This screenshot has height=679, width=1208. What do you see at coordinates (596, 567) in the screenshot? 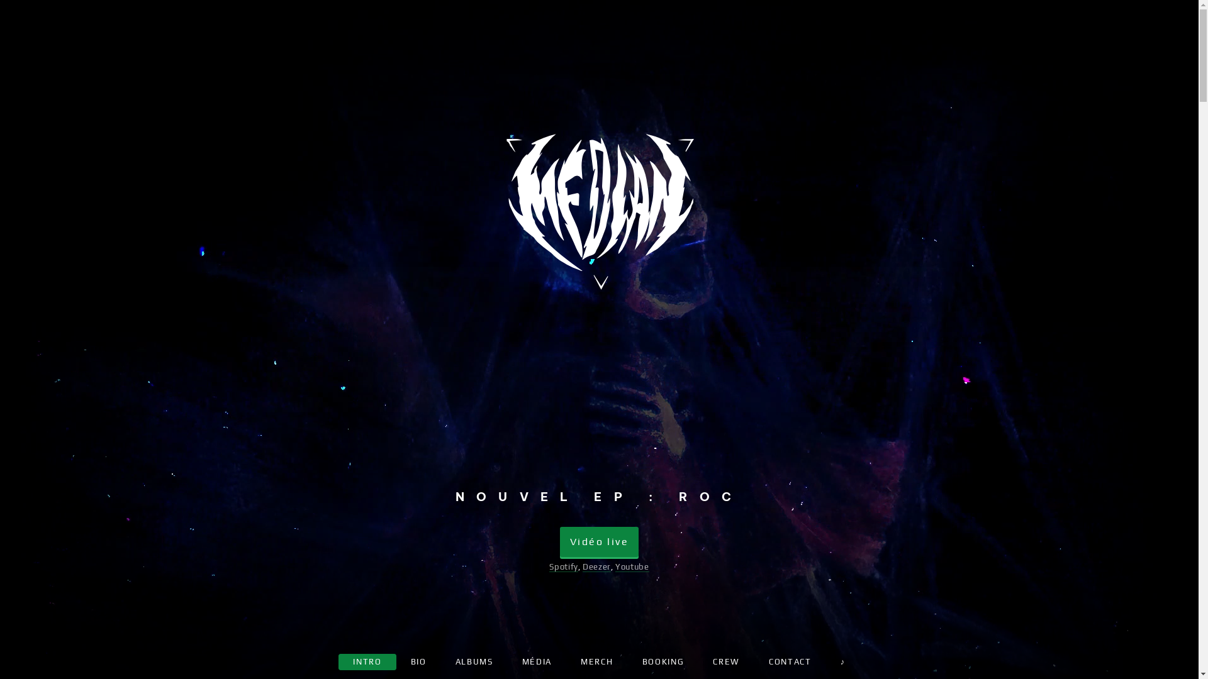
I see `Deezer` at bounding box center [596, 567].